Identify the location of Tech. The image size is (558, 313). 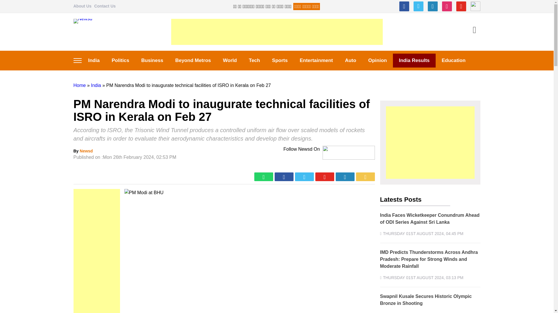
(254, 60).